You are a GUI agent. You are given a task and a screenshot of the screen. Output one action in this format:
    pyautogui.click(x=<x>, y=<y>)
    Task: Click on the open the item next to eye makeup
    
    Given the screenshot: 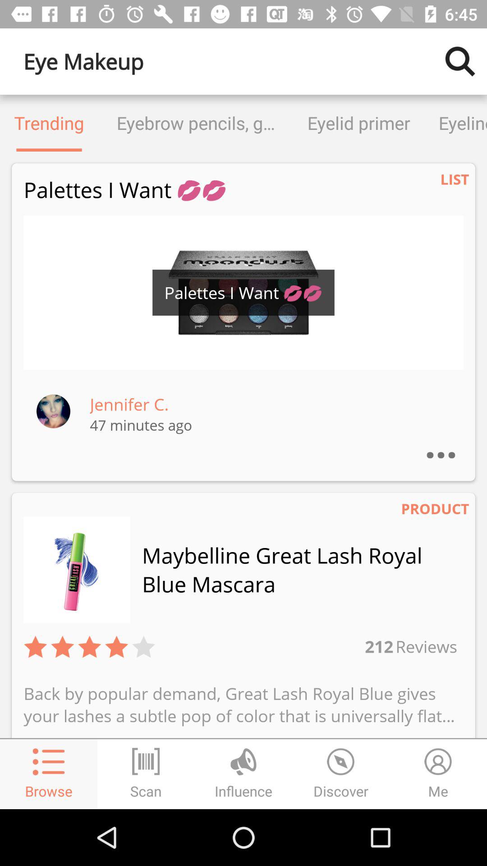 What is the action you would take?
    pyautogui.click(x=460, y=61)
    